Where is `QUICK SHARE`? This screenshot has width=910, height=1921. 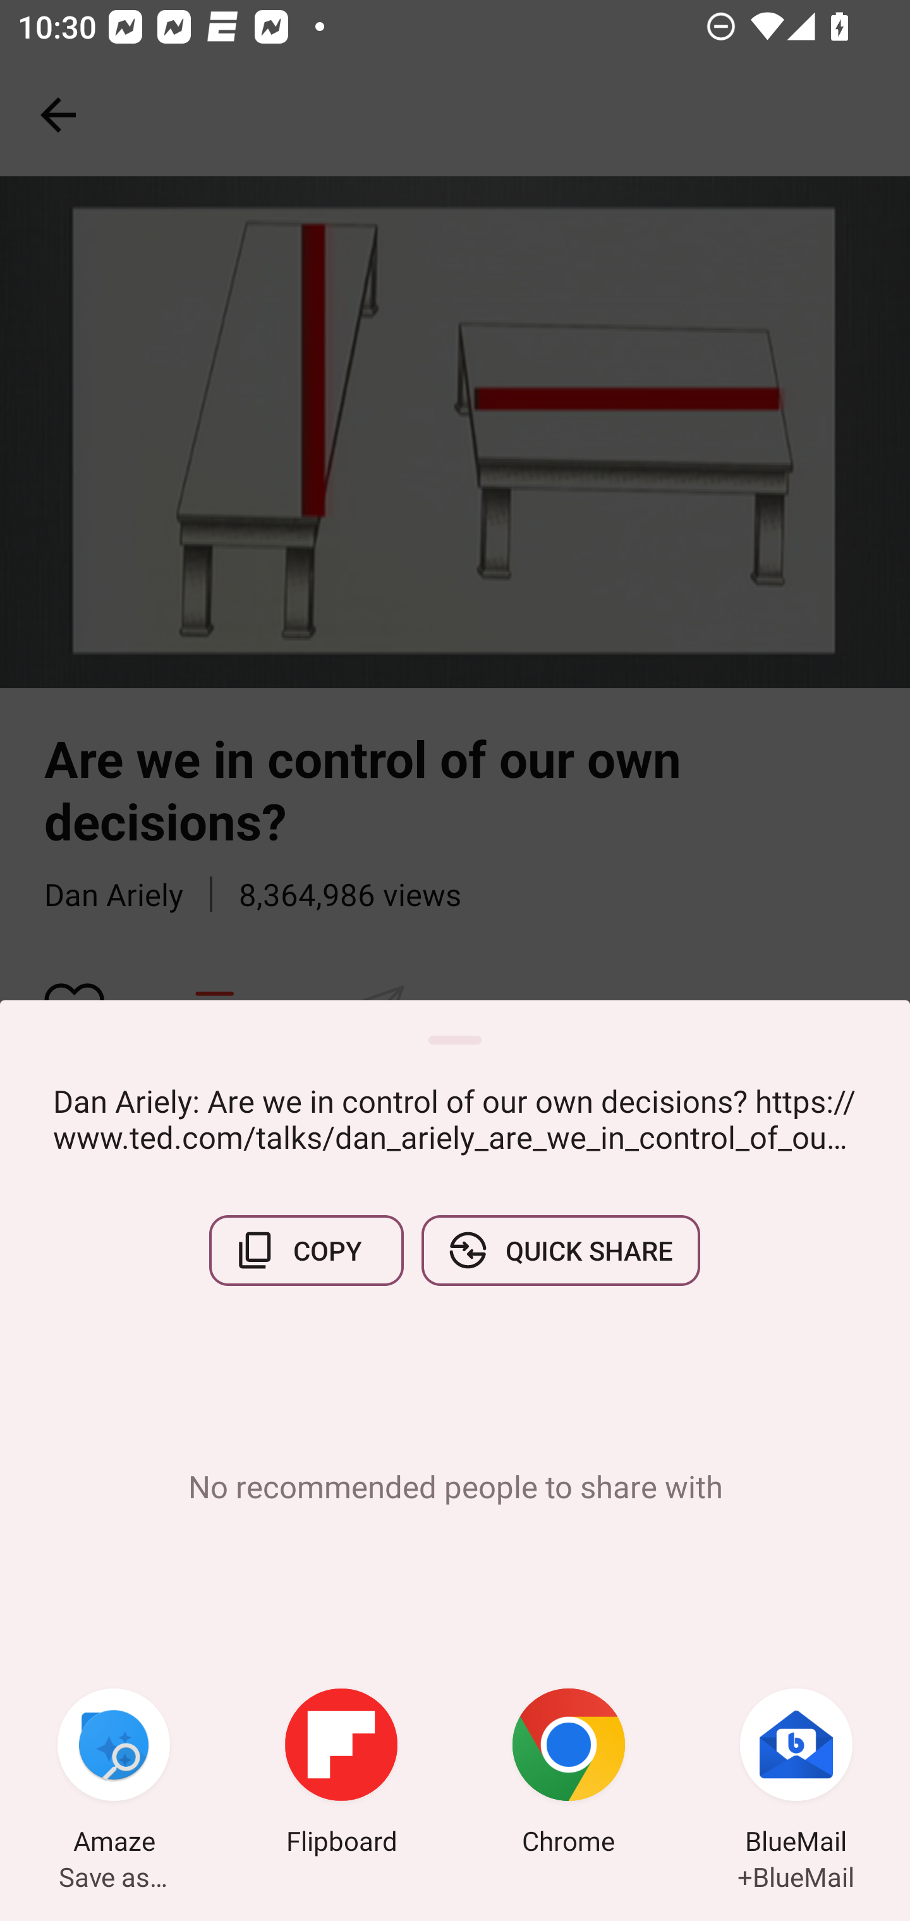
QUICK SHARE is located at coordinates (560, 1250).